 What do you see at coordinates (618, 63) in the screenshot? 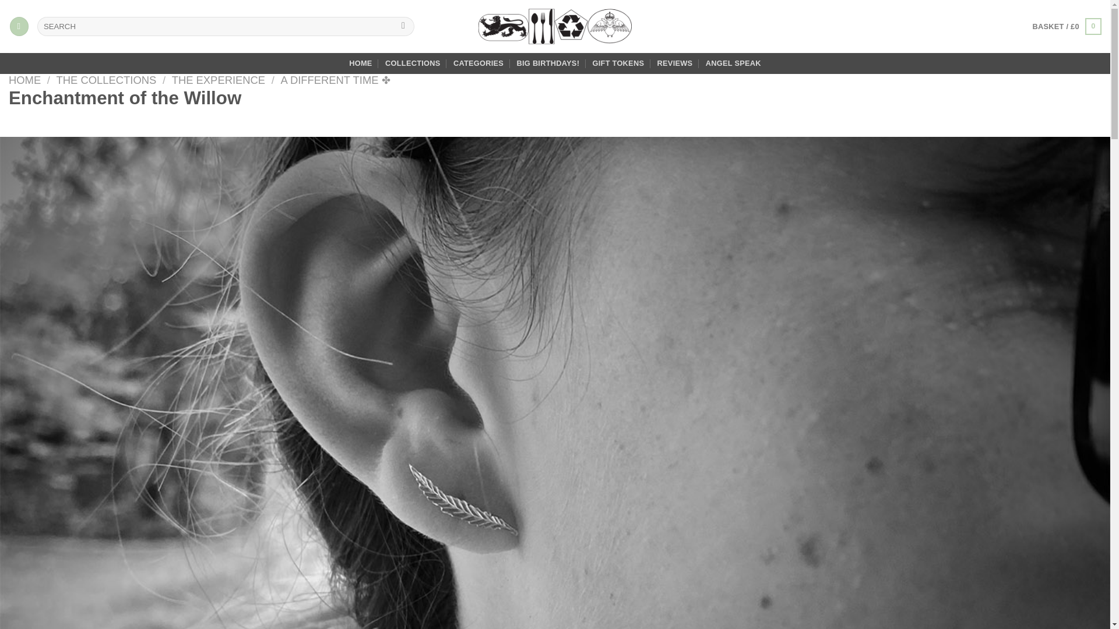
I see `GIFT TOKENS` at bounding box center [618, 63].